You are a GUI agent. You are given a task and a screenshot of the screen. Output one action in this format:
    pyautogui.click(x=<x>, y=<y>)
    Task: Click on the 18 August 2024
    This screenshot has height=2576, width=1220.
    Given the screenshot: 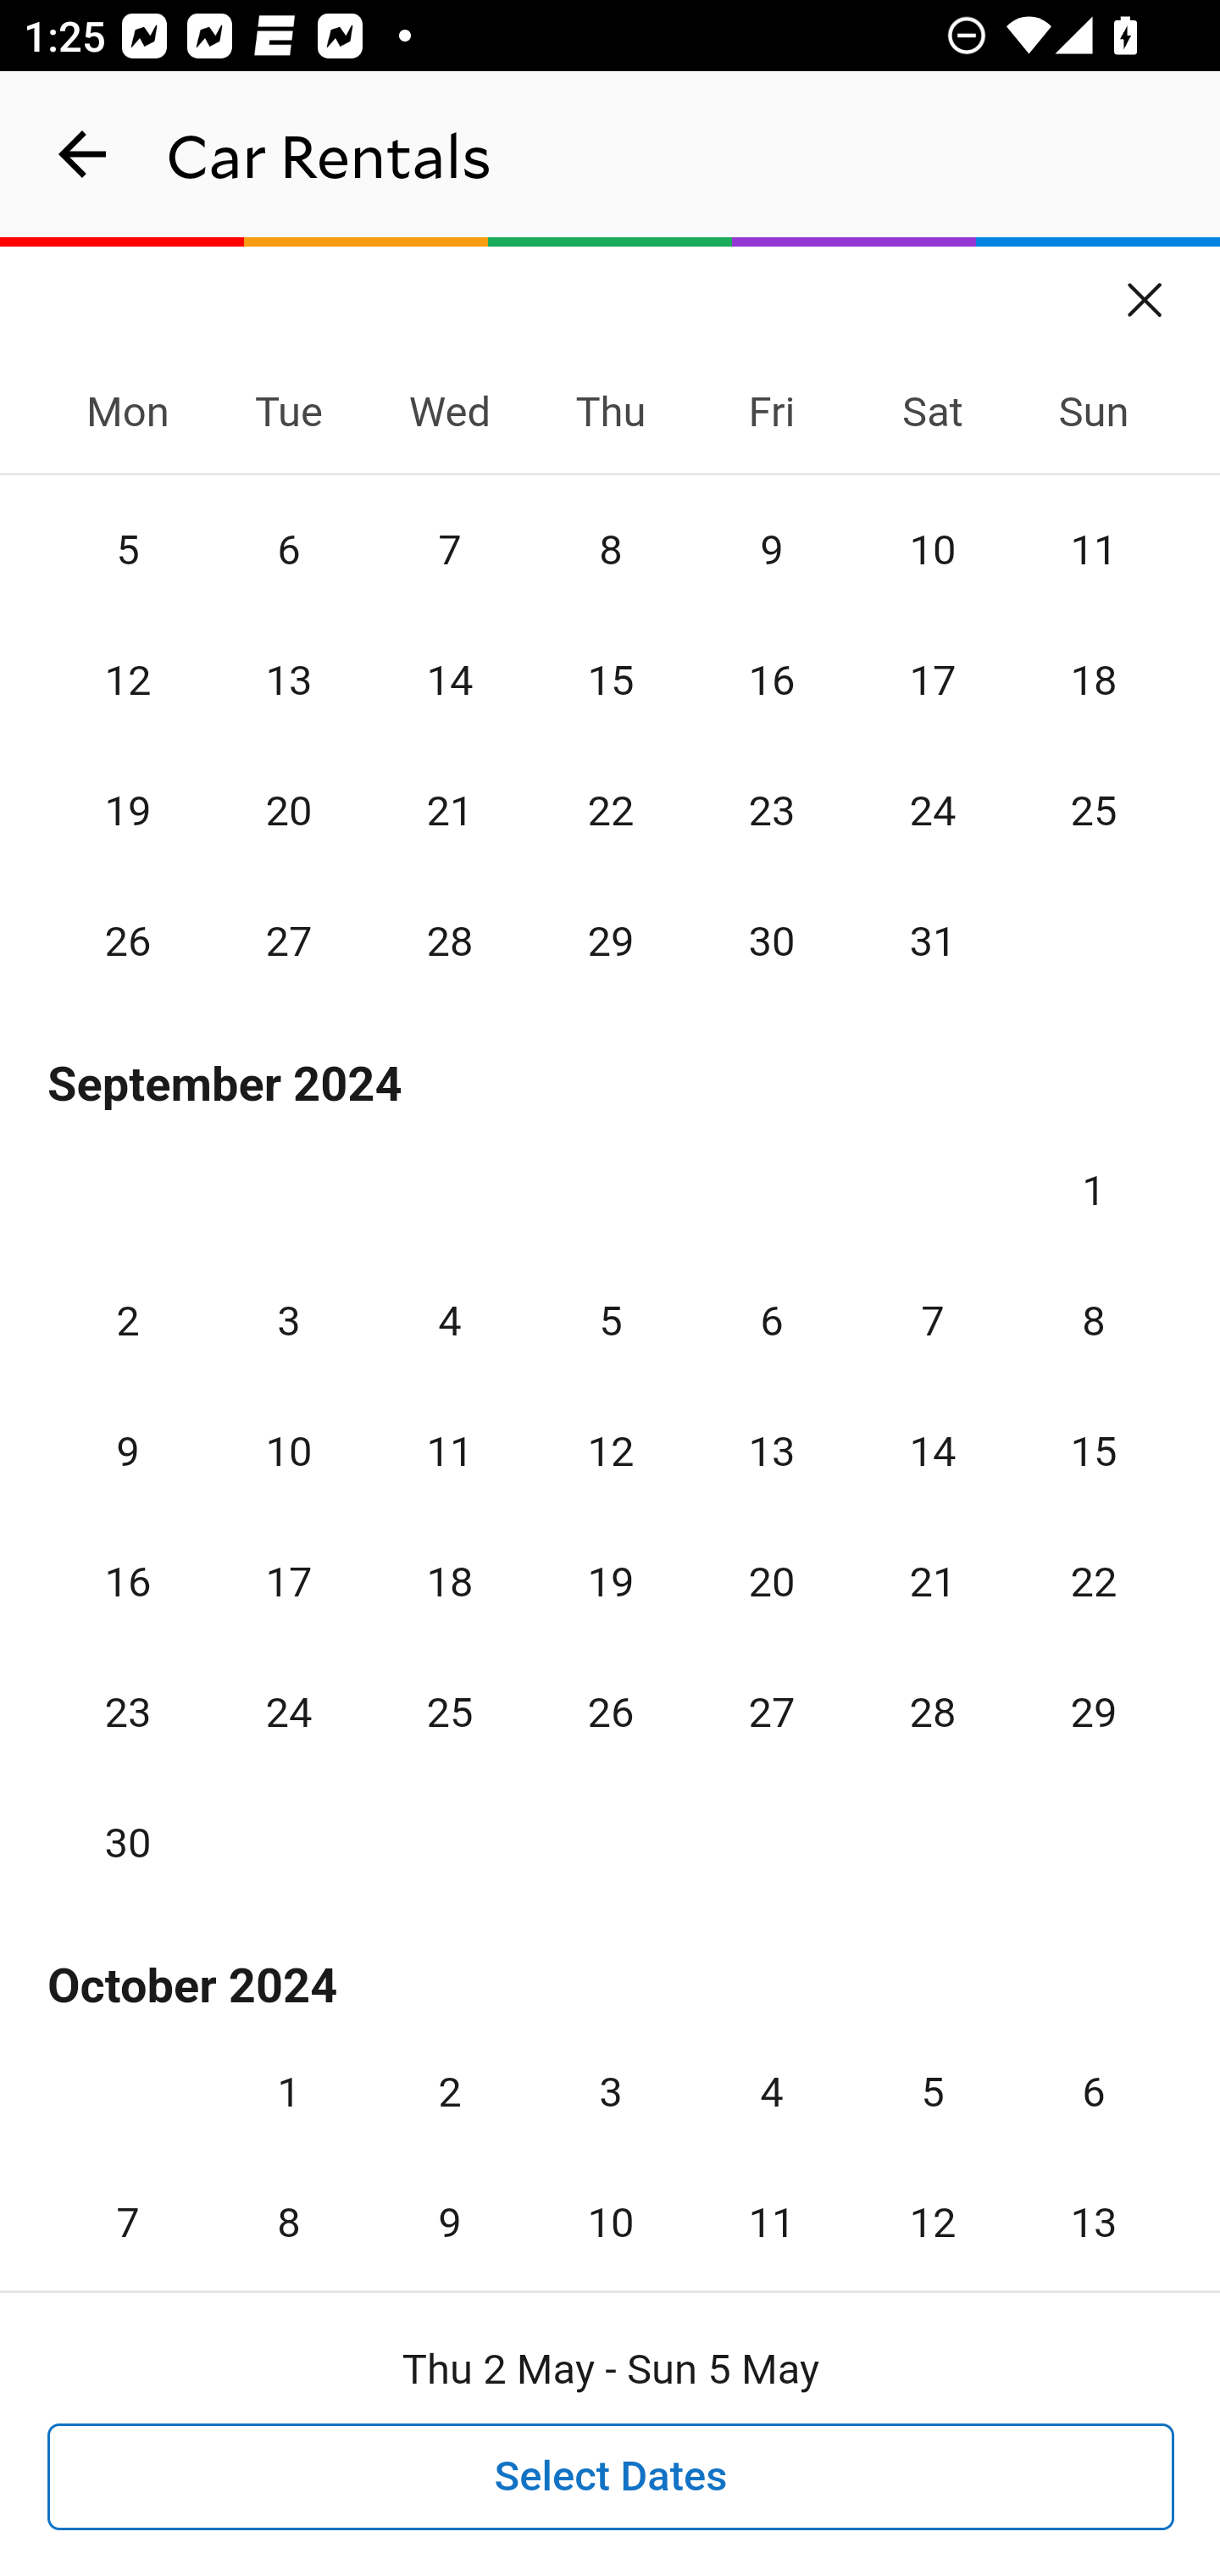 What is the action you would take?
    pyautogui.click(x=1093, y=681)
    